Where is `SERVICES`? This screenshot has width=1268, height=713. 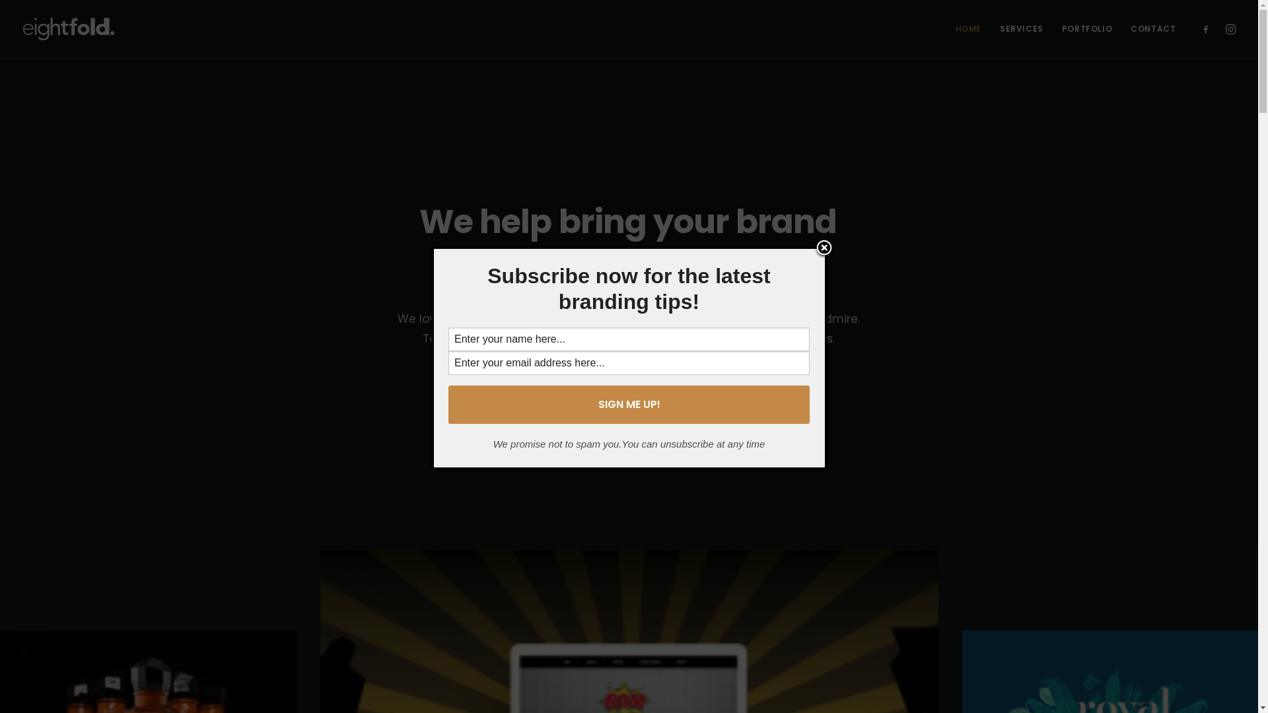 SERVICES is located at coordinates (1022, 29).